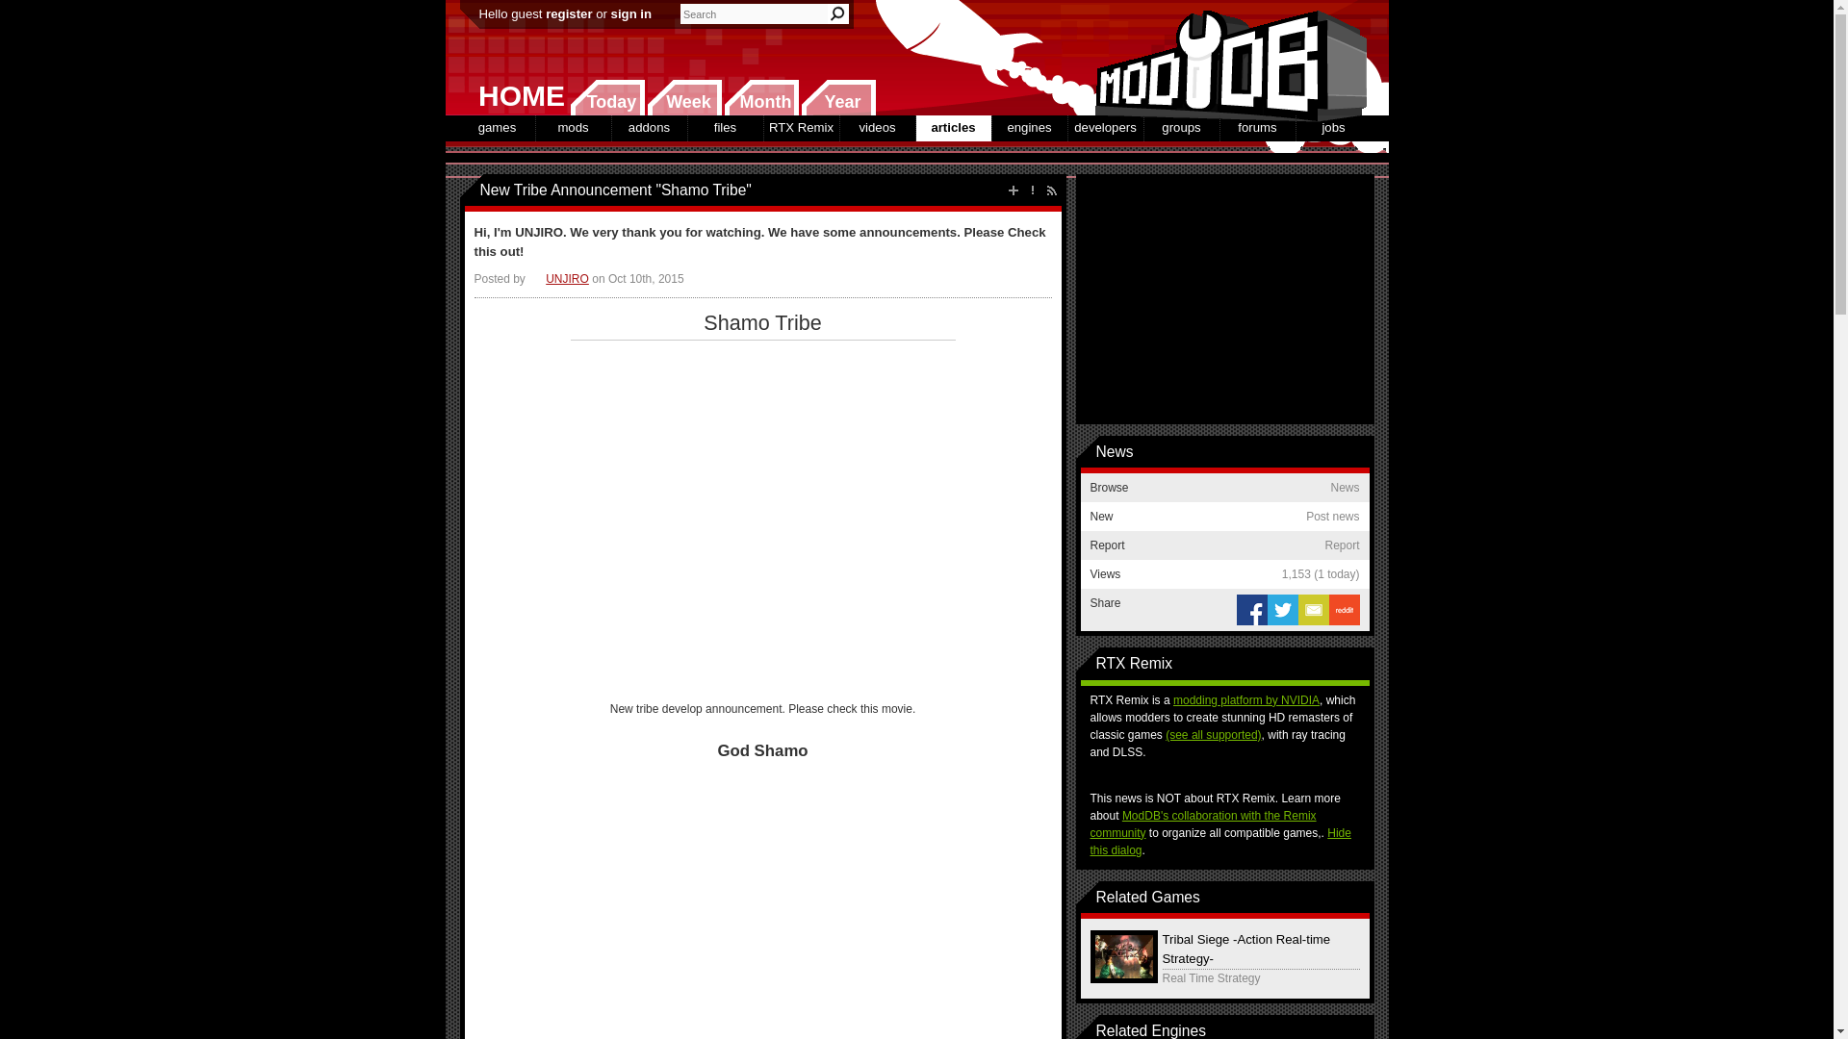 The width and height of the screenshot is (1848, 1039). I want to click on Report, so click(1032, 190).